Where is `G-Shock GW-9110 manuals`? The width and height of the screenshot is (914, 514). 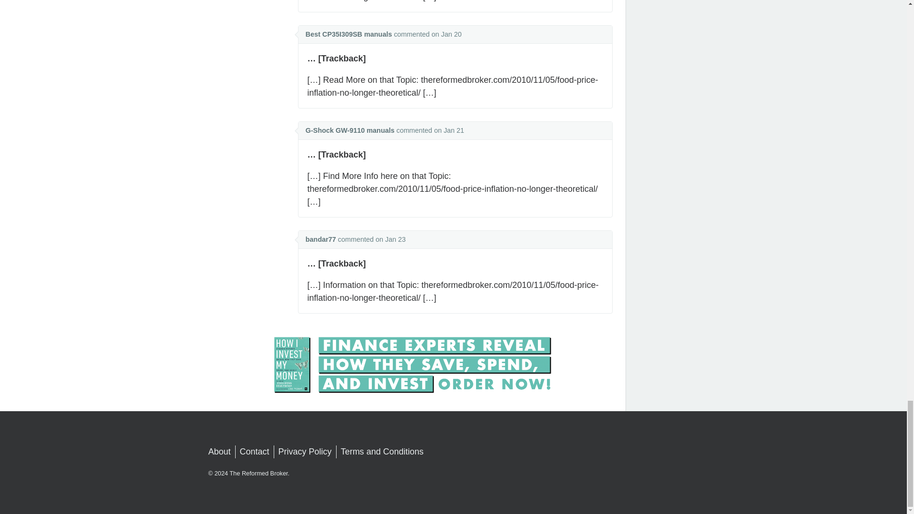 G-Shock GW-9110 manuals is located at coordinates (350, 130).